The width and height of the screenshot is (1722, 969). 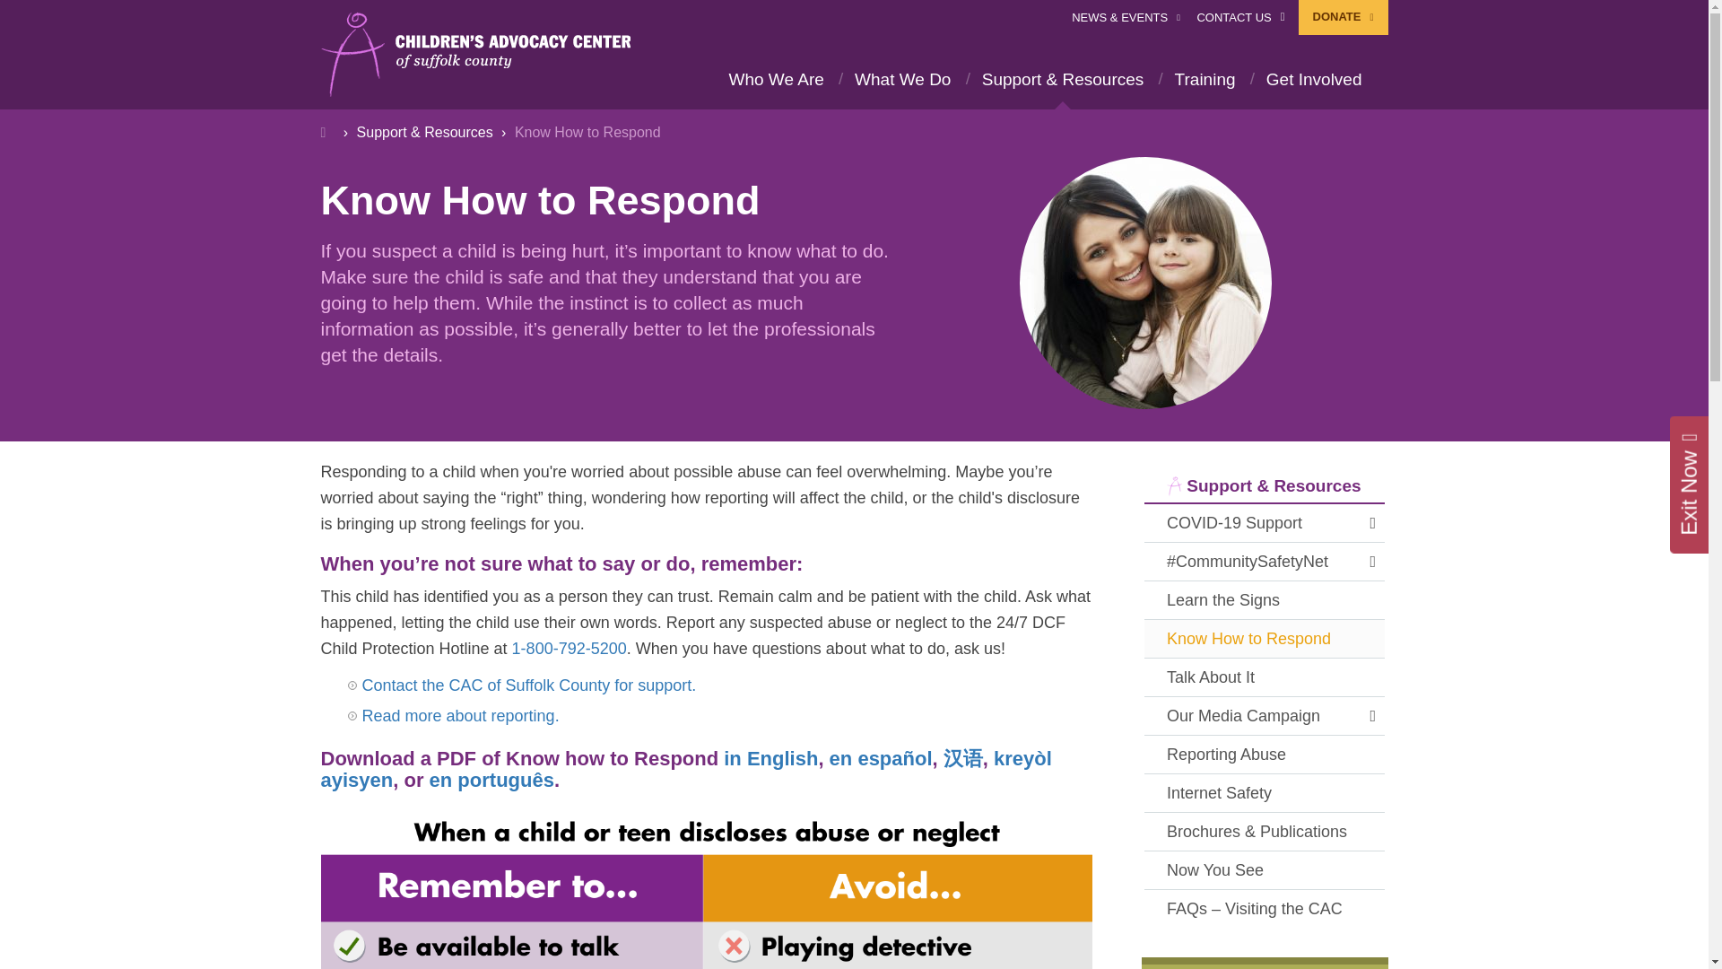 What do you see at coordinates (1343, 17) in the screenshot?
I see `DONATE` at bounding box center [1343, 17].